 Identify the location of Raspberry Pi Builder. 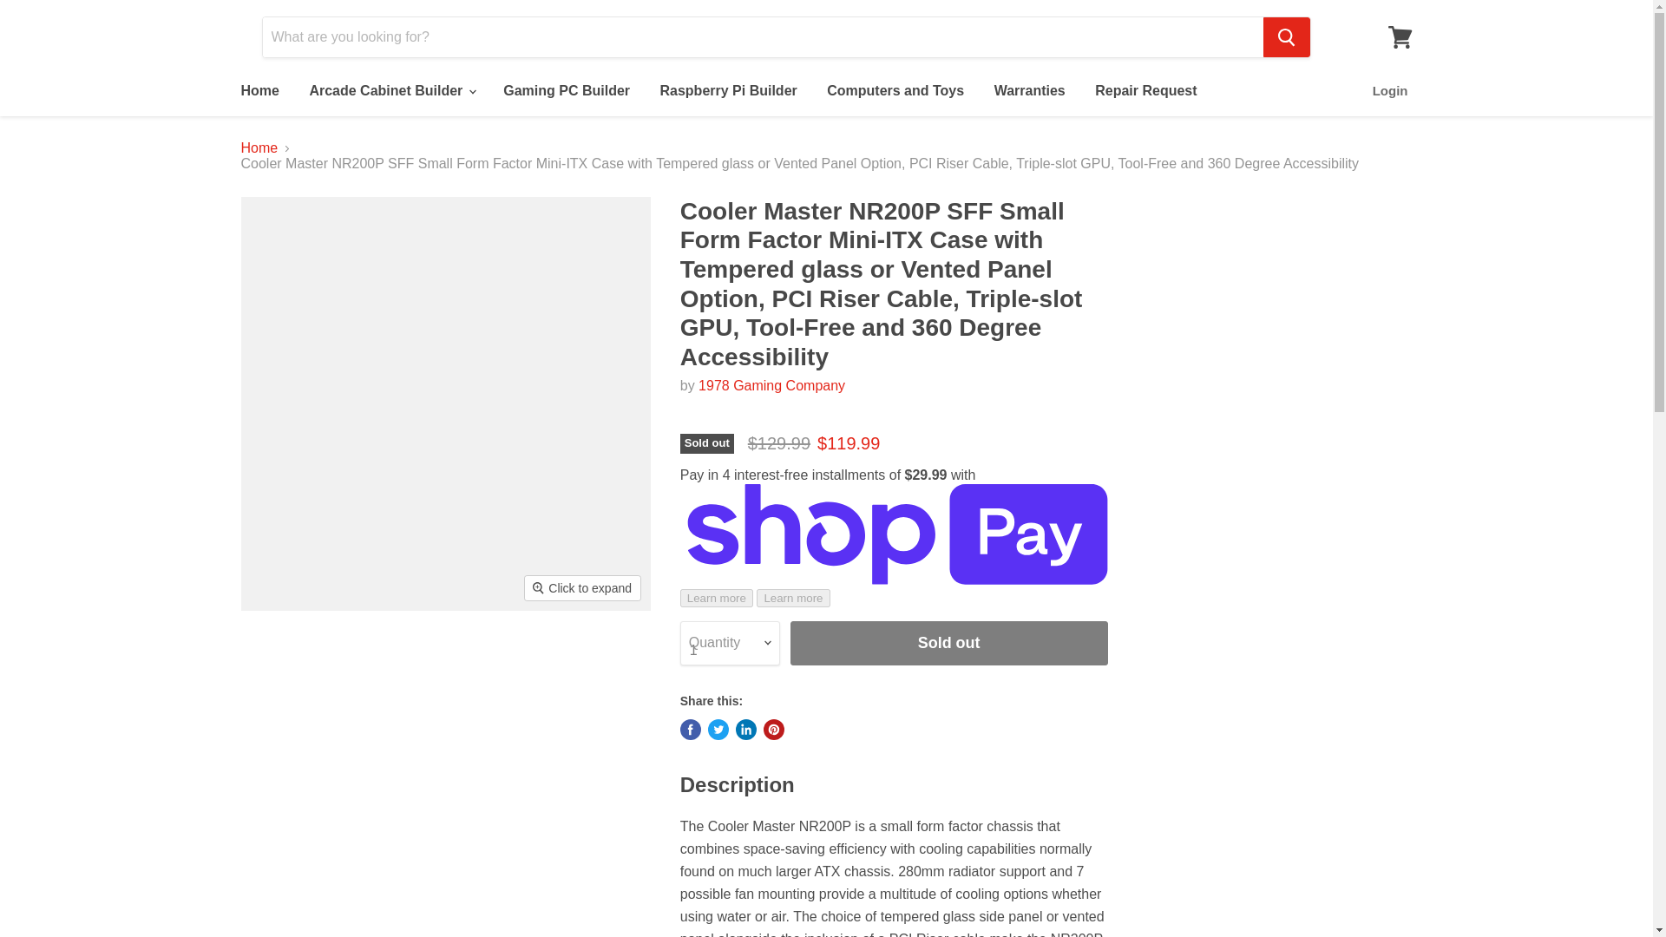
(727, 91).